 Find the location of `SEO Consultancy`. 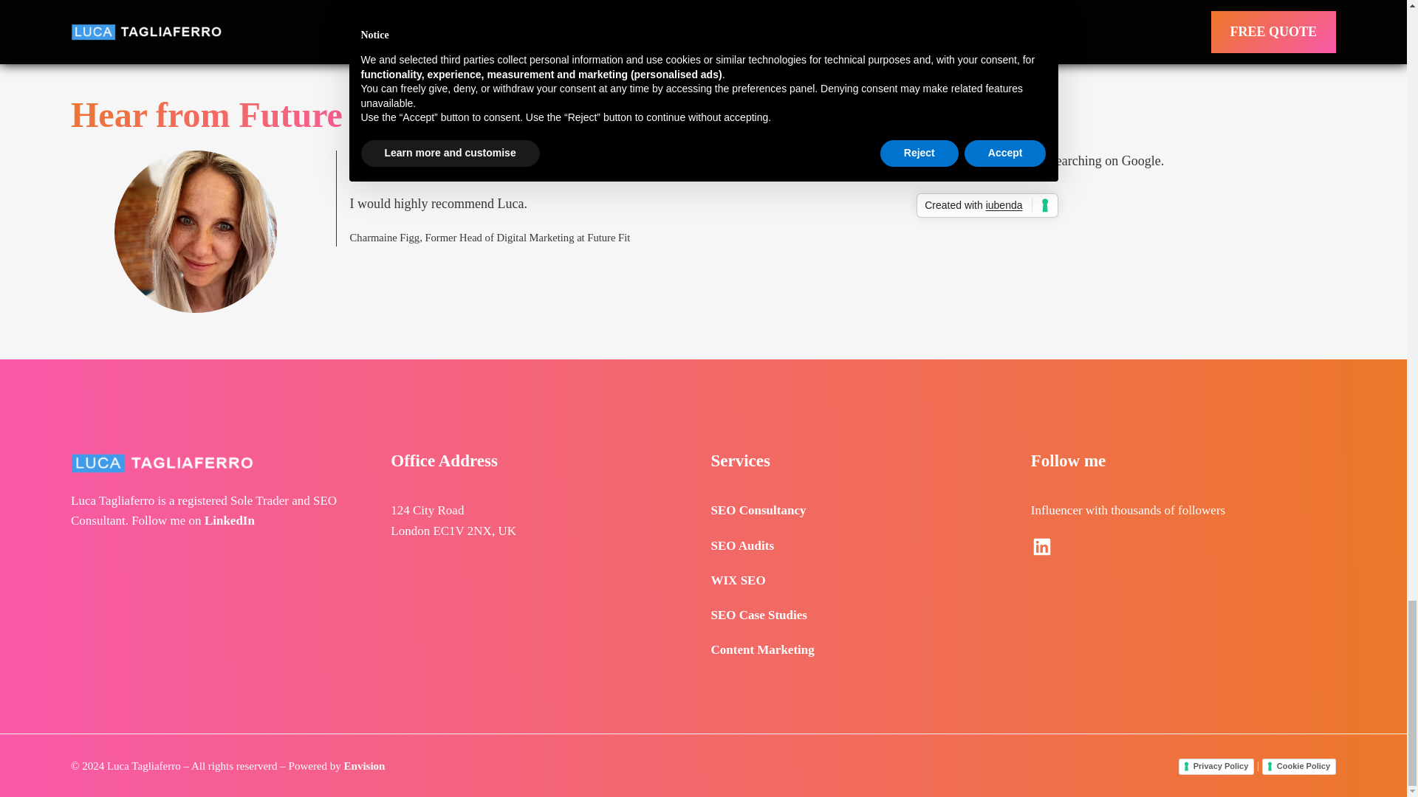

SEO Consultancy is located at coordinates (758, 509).